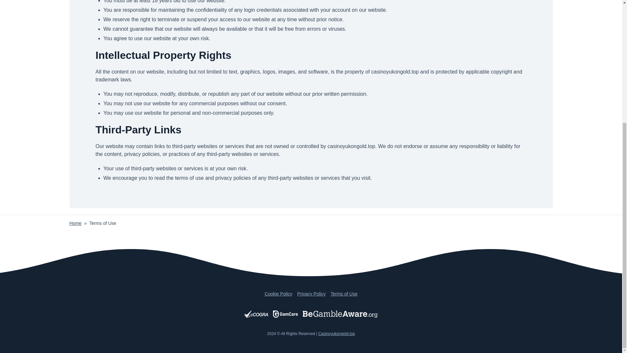  Describe the element at coordinates (256, 314) in the screenshot. I see `eCogra` at that location.